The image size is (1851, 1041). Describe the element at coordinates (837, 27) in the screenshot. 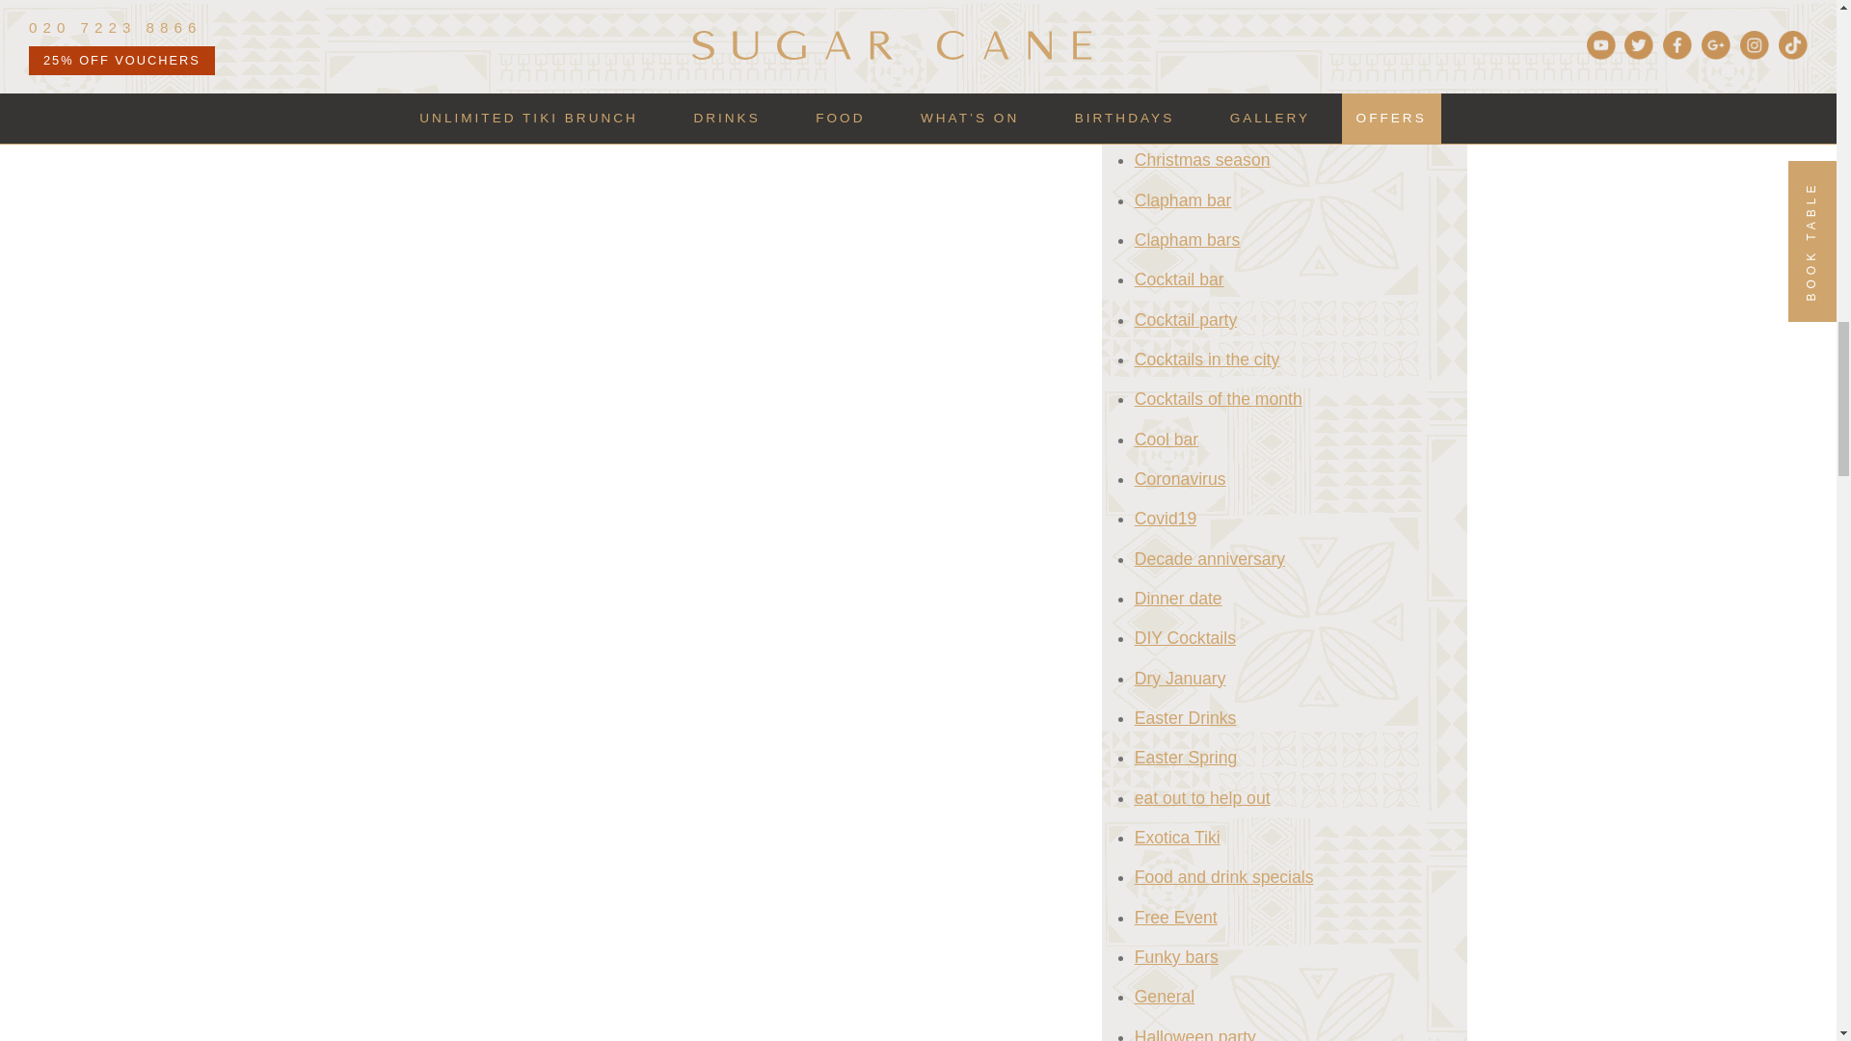

I see `Tiki Cocktails` at that location.